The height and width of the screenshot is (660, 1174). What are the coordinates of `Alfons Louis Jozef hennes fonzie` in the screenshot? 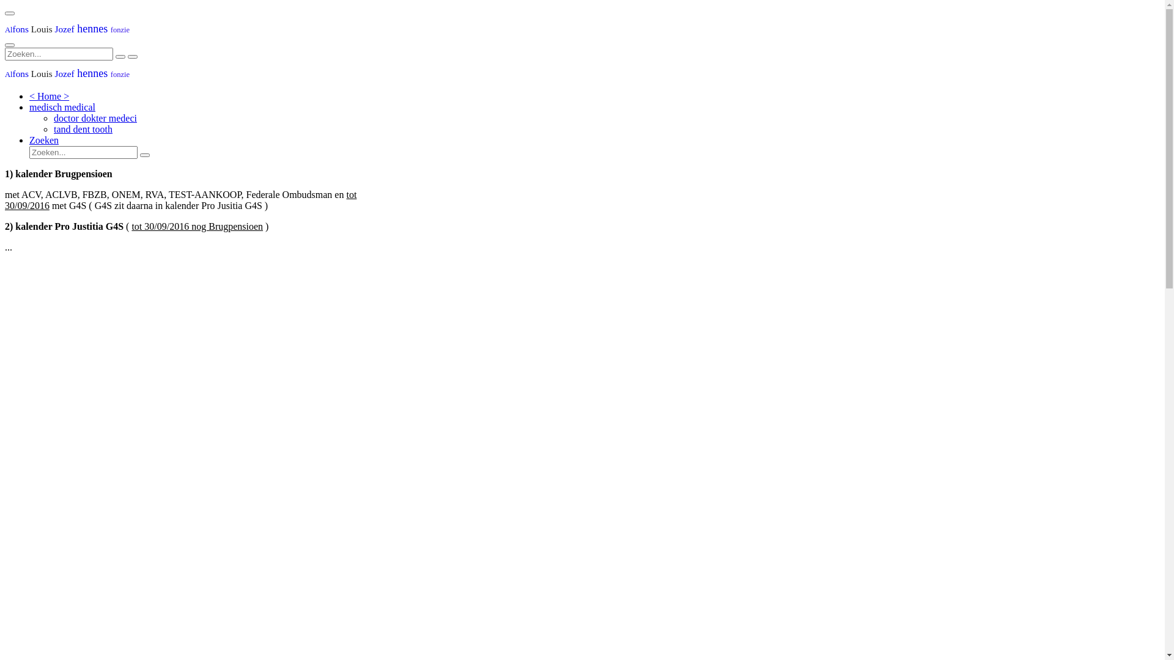 It's located at (67, 29).